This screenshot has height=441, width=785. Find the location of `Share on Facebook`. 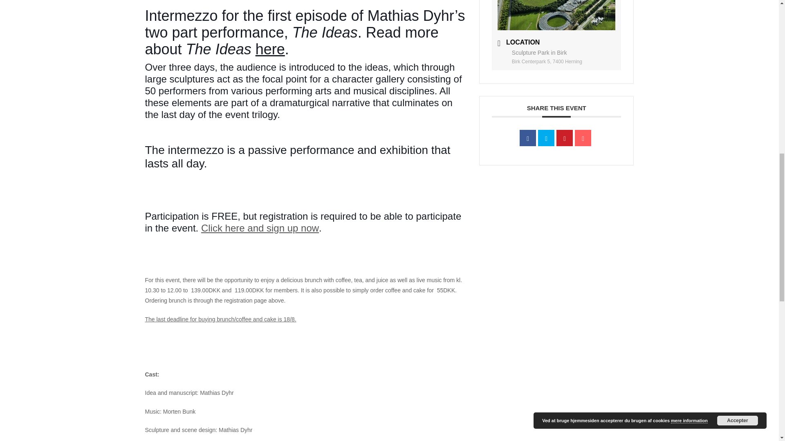

Share on Facebook is located at coordinates (528, 138).